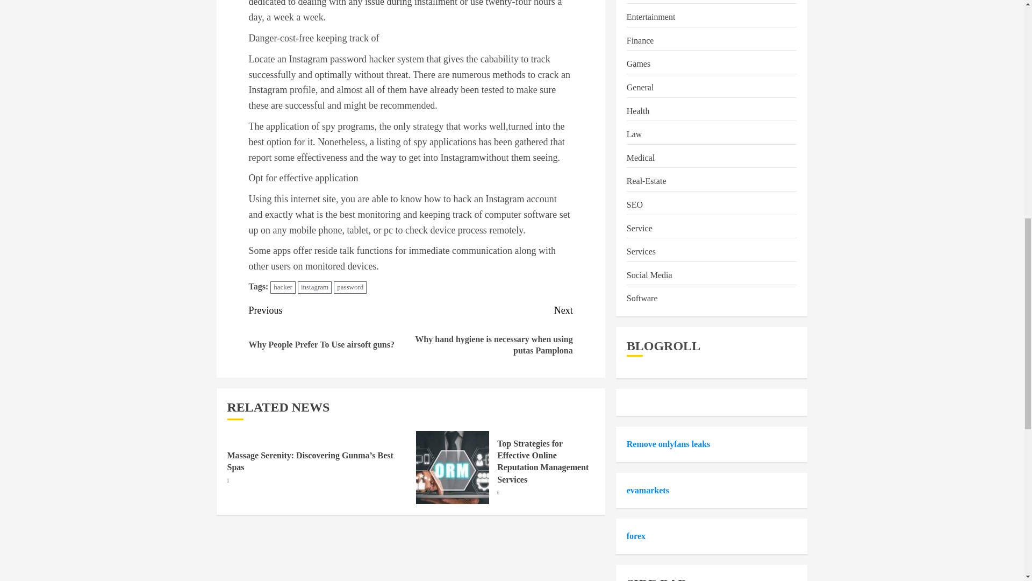 The width and height of the screenshot is (1032, 581). I want to click on hacker, so click(283, 287).